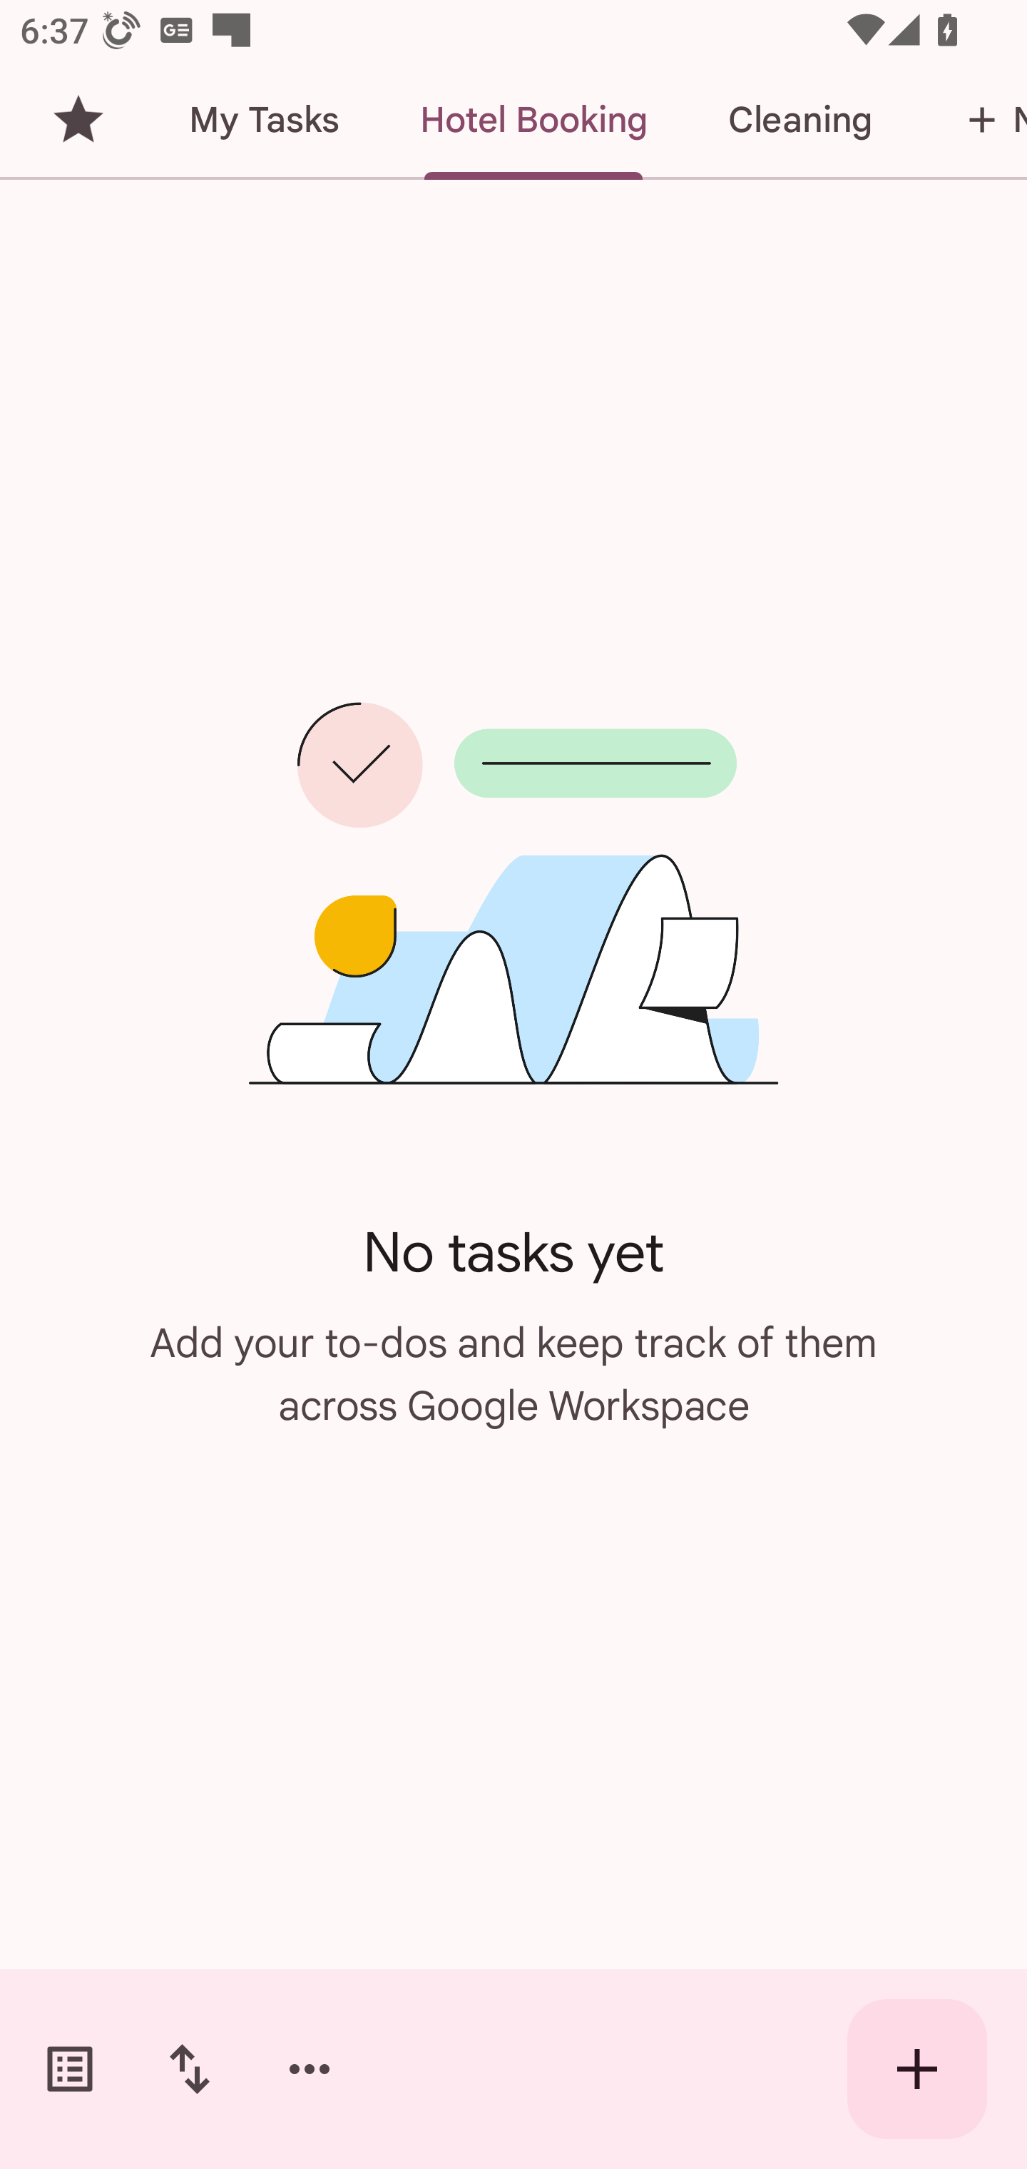 The height and width of the screenshot is (2169, 1027). I want to click on More options, so click(310, 2069).